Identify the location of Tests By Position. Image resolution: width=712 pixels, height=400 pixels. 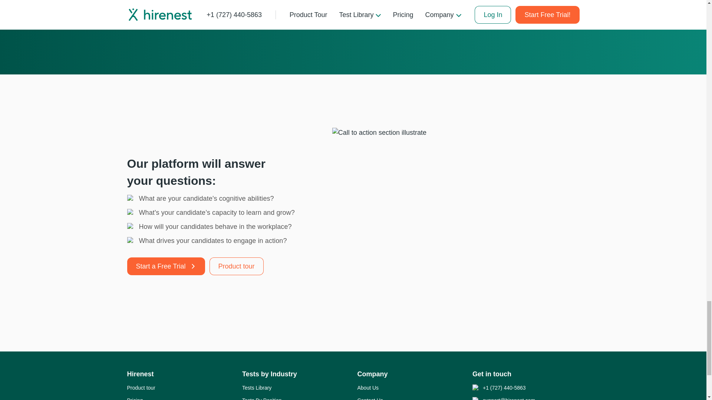
(262, 398).